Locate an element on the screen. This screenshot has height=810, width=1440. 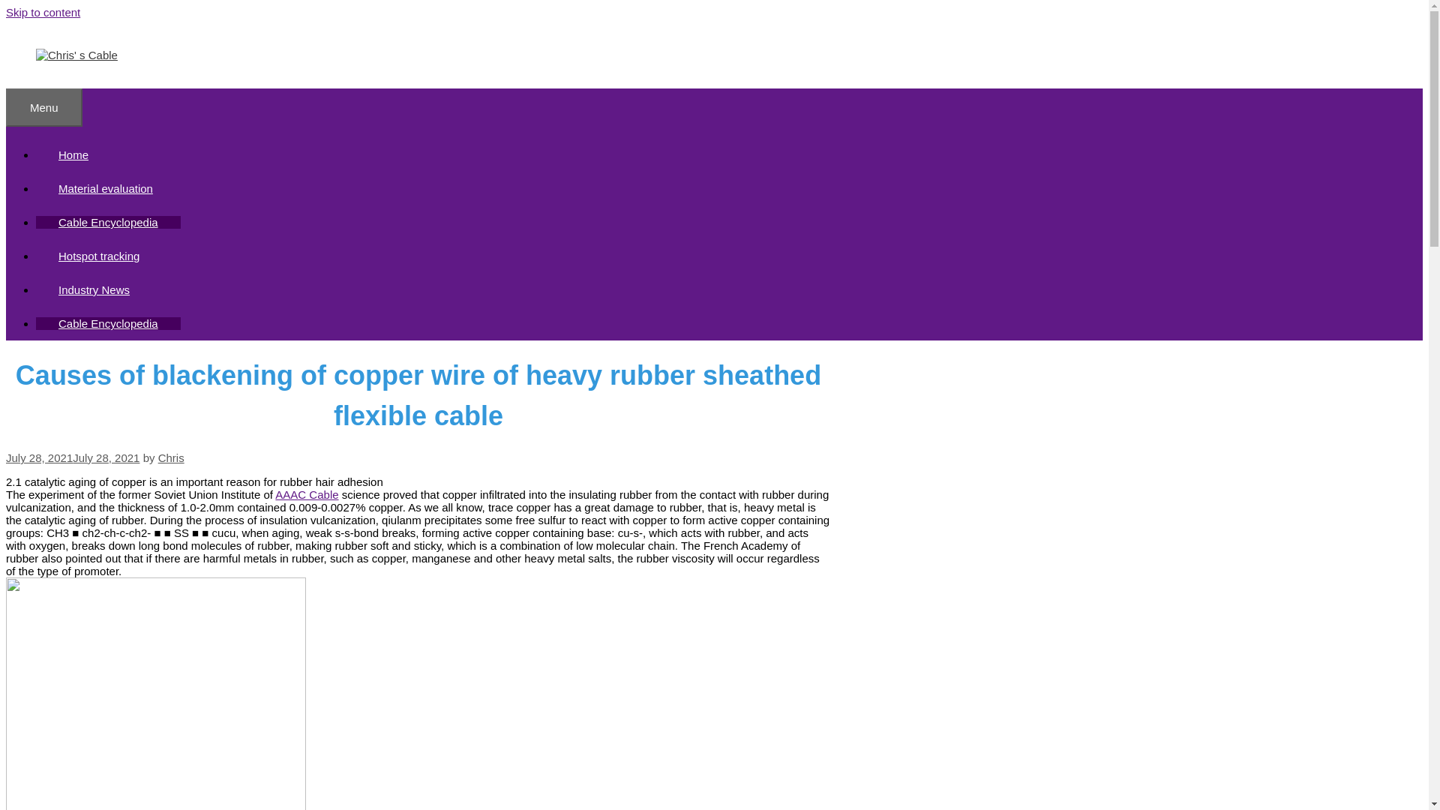
Cable Encyclopedia is located at coordinates (108, 323).